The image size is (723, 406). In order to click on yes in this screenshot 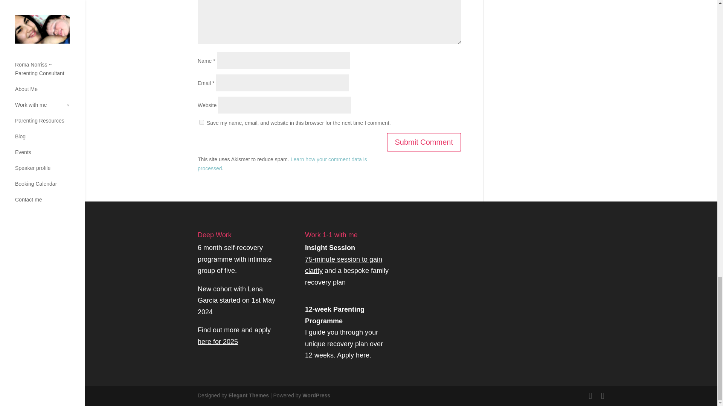, I will do `click(201, 122)`.